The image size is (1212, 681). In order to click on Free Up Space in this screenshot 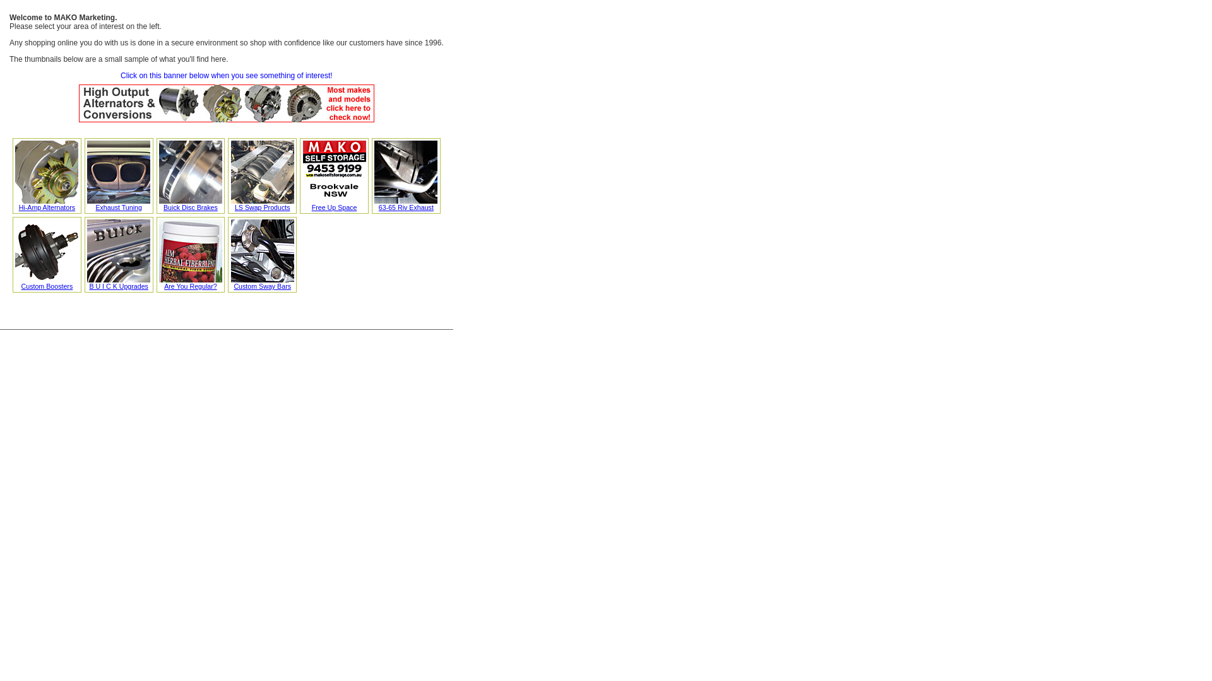, I will do `click(335, 204)`.